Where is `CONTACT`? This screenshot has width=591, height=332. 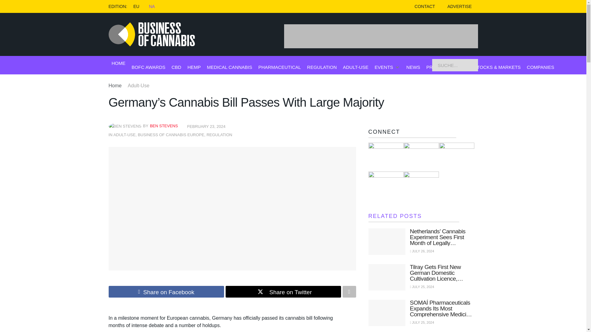
CONTACT is located at coordinates (425, 6).